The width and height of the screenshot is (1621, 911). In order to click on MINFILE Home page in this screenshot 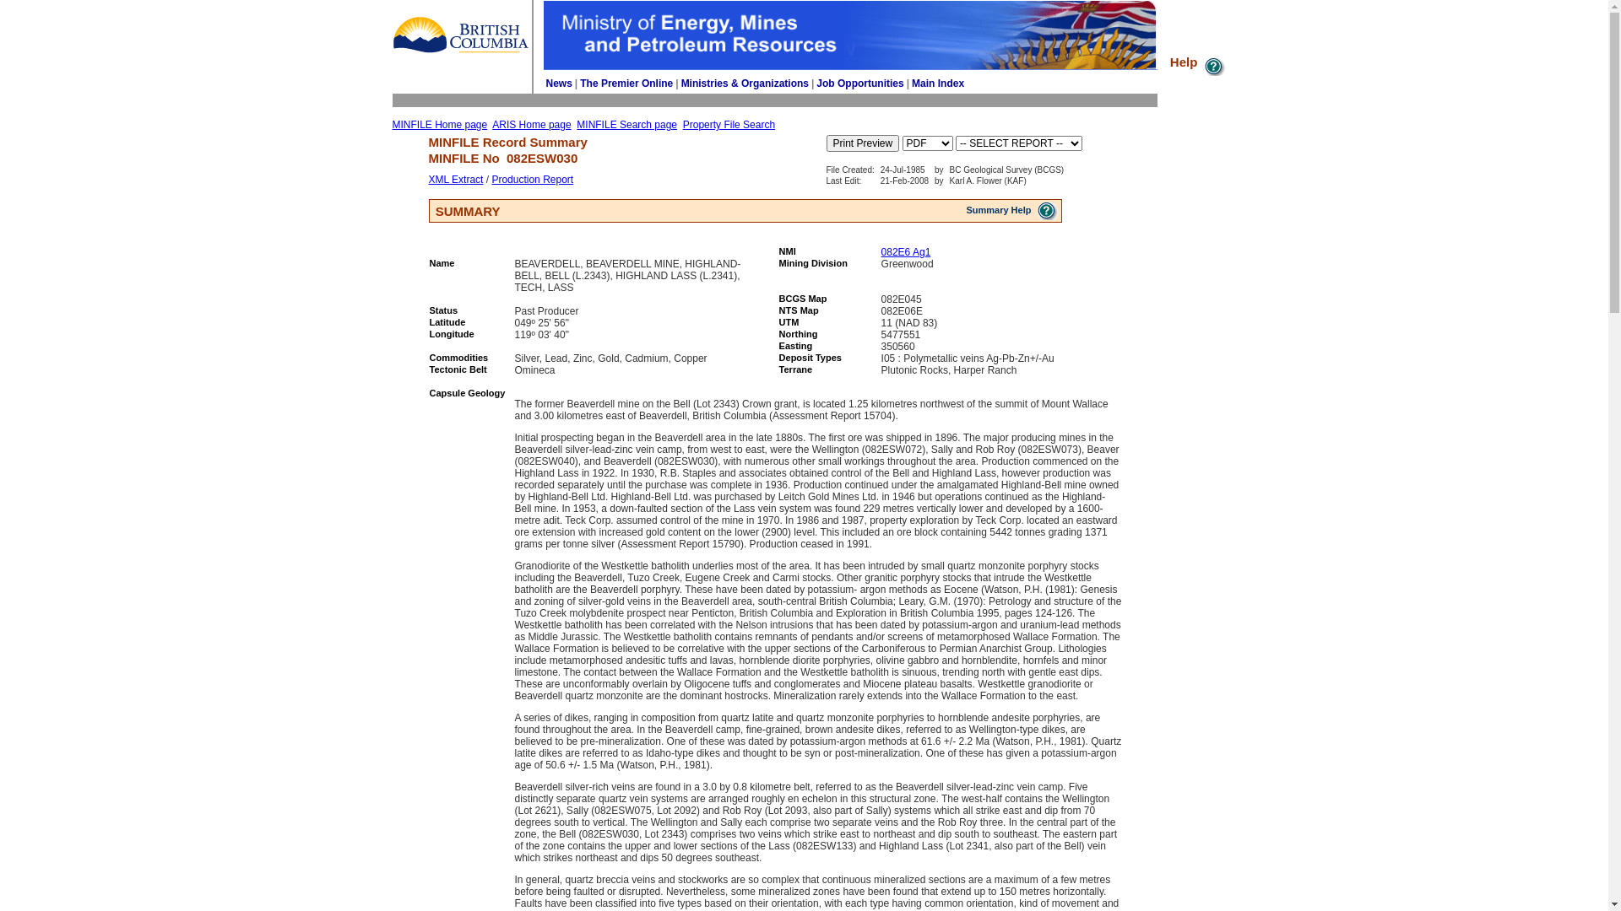, I will do `click(439, 125)`.